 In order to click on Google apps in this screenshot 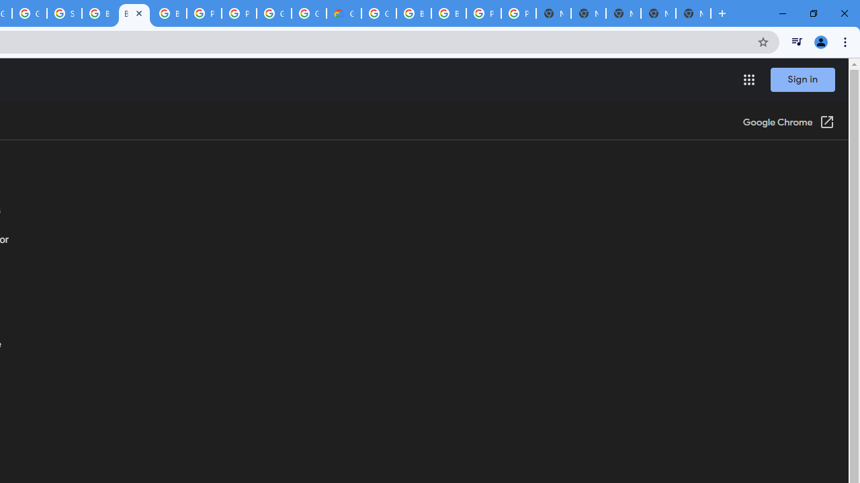, I will do `click(748, 79)`.